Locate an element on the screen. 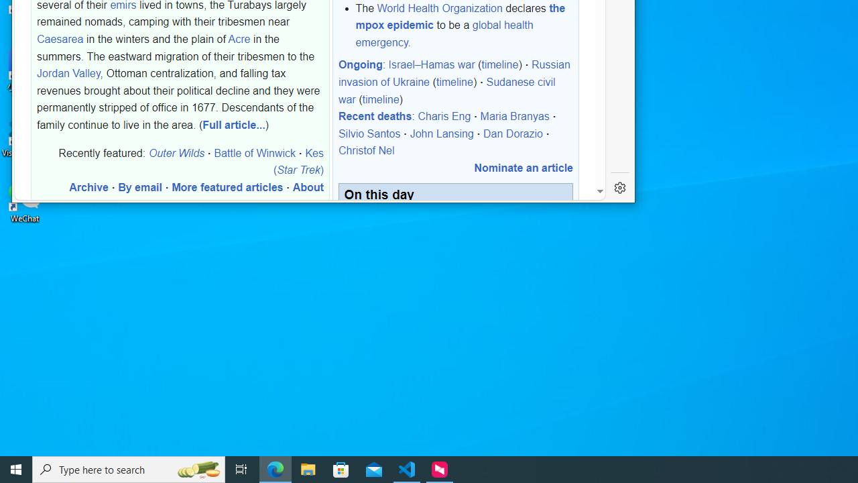 Image resolution: width=858 pixels, height=483 pixels. Microsoft Store is located at coordinates (341, 470).